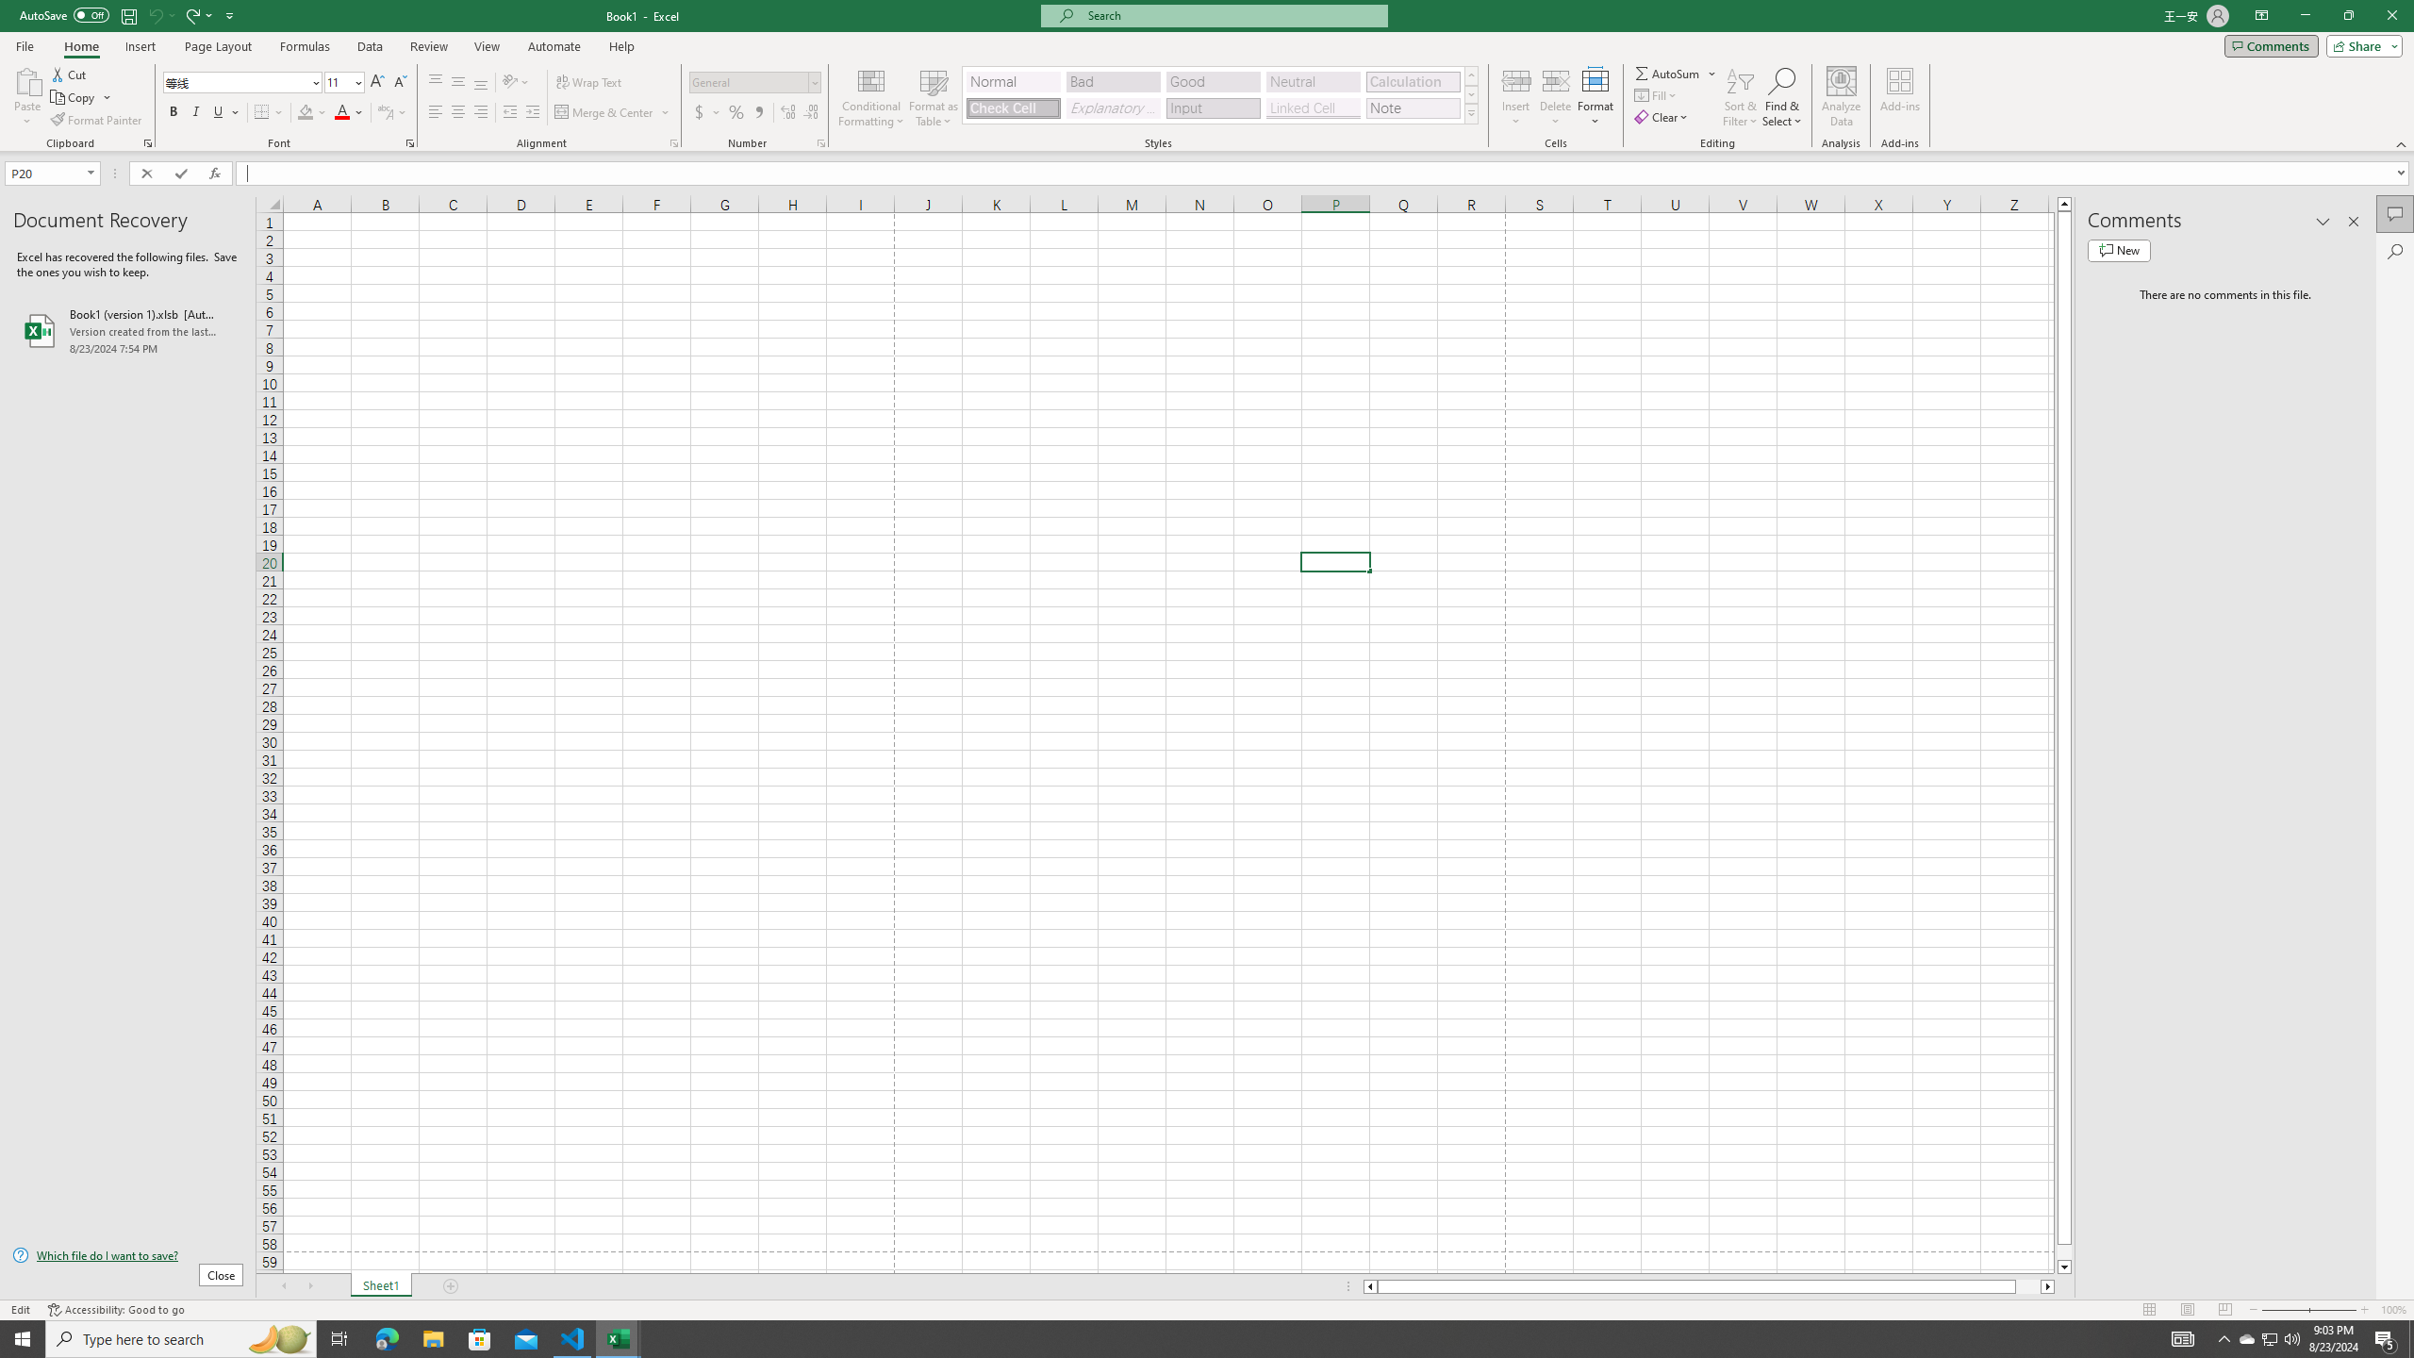  What do you see at coordinates (91, 173) in the screenshot?
I see `Open` at bounding box center [91, 173].